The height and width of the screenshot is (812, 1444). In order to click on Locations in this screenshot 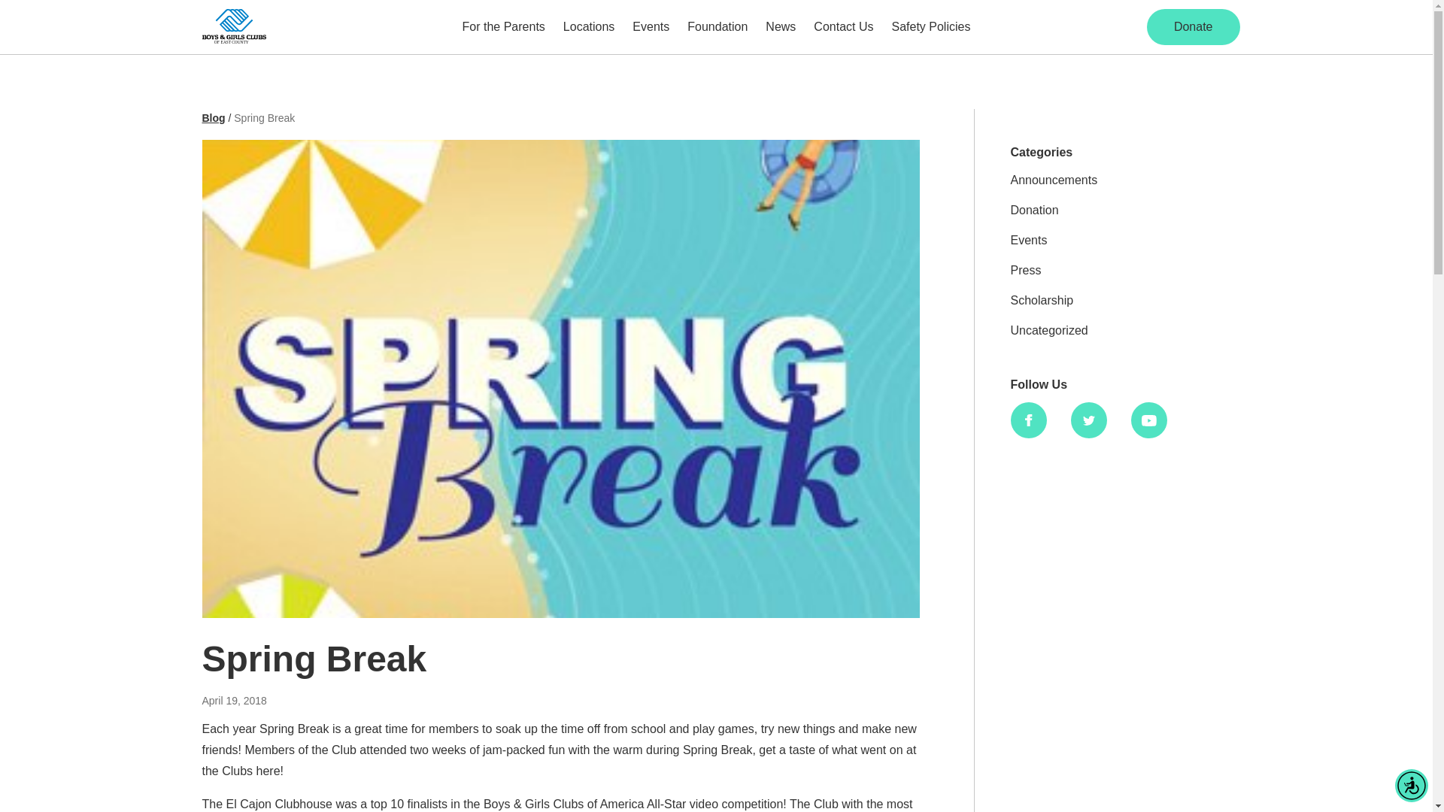, I will do `click(589, 27)`.